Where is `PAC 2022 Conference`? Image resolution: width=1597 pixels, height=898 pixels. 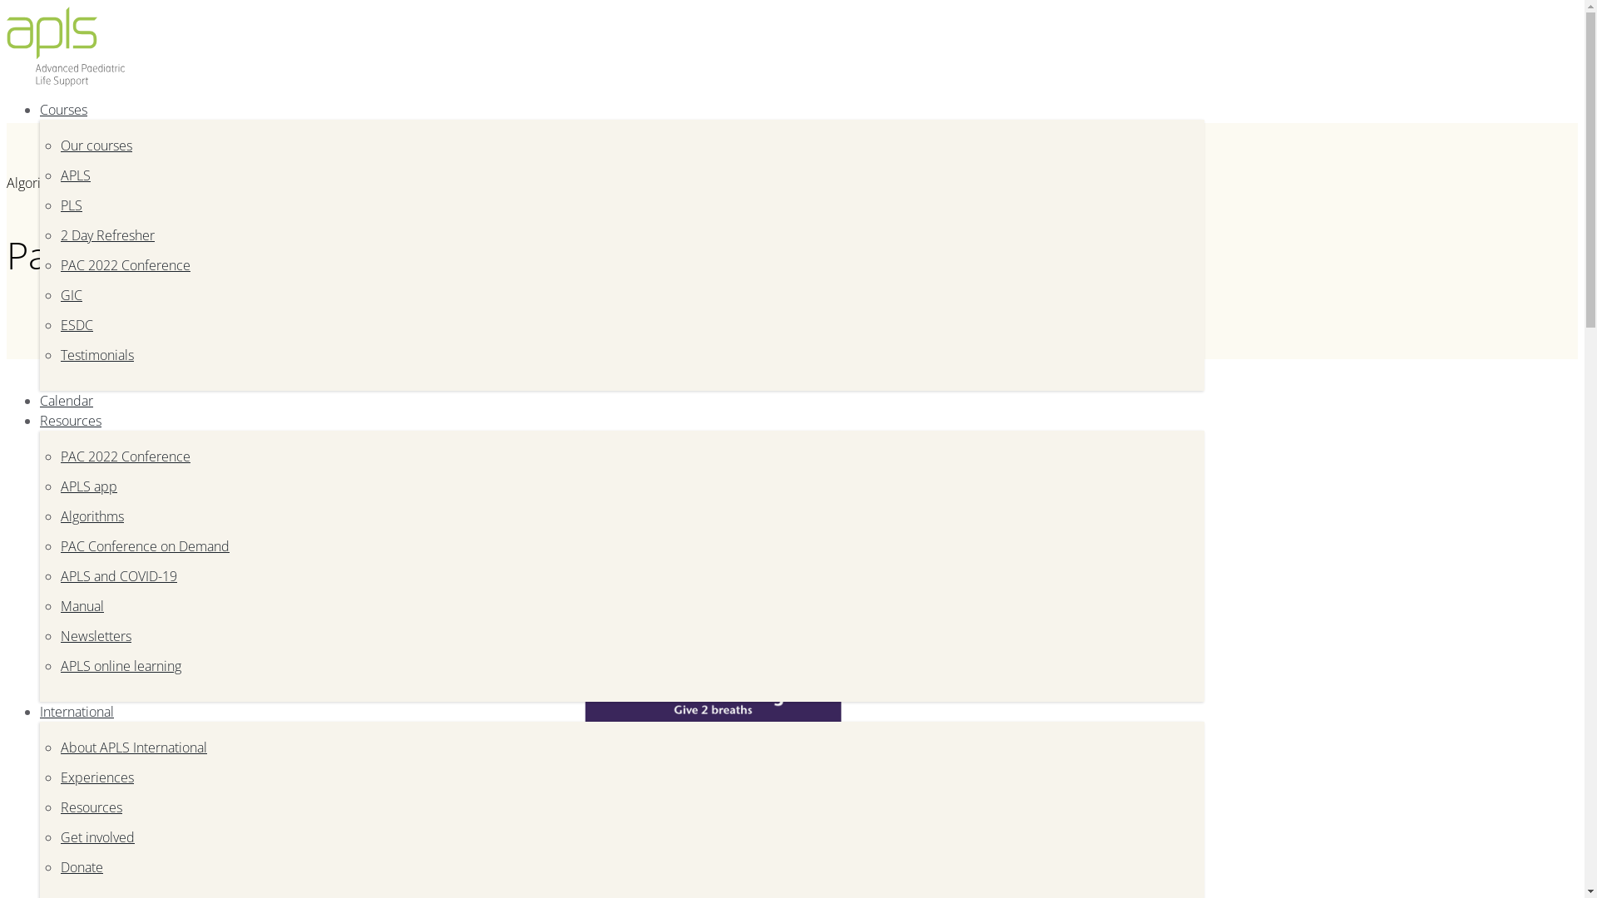 PAC 2022 Conference is located at coordinates (126, 456).